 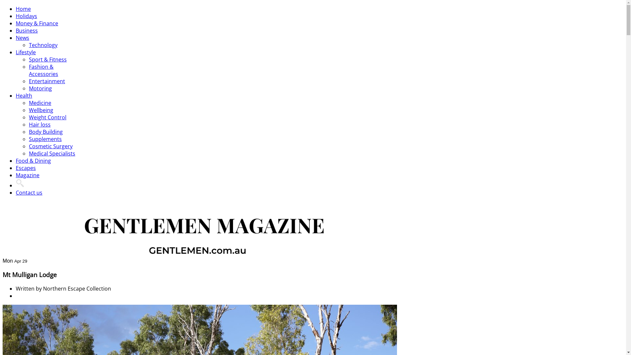 What do you see at coordinates (40, 88) in the screenshot?
I see `Motoring` at bounding box center [40, 88].